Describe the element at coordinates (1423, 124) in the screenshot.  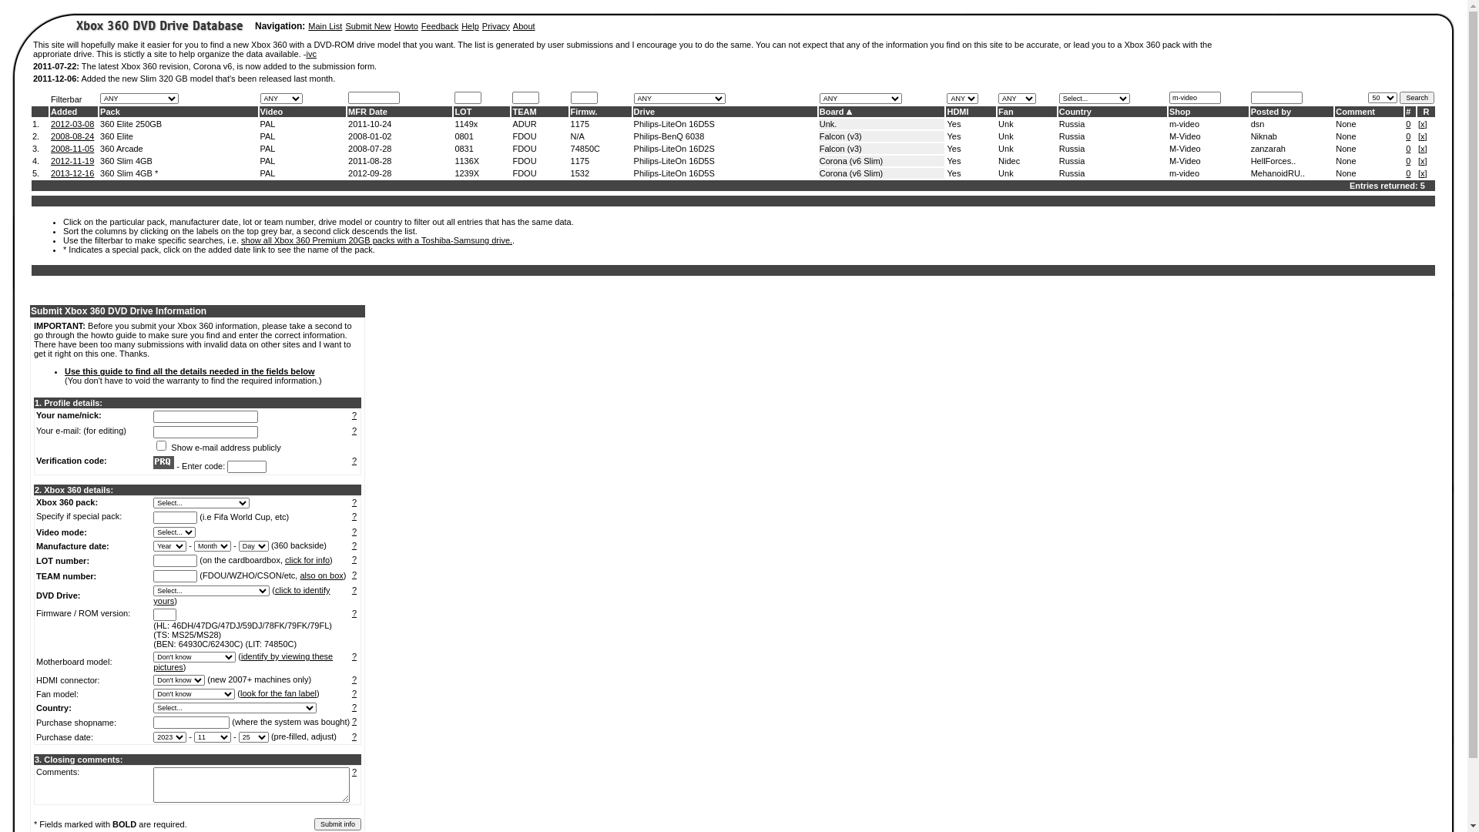
I see `x` at that location.